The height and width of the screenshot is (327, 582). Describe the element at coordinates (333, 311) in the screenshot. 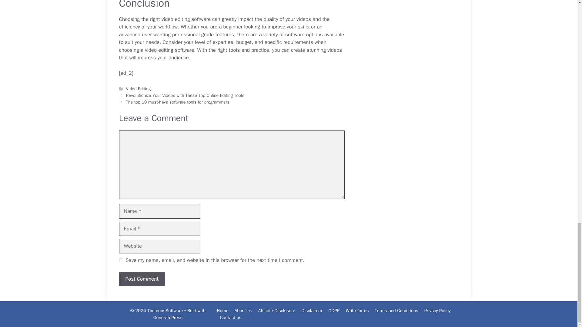

I see `GDPR` at that location.